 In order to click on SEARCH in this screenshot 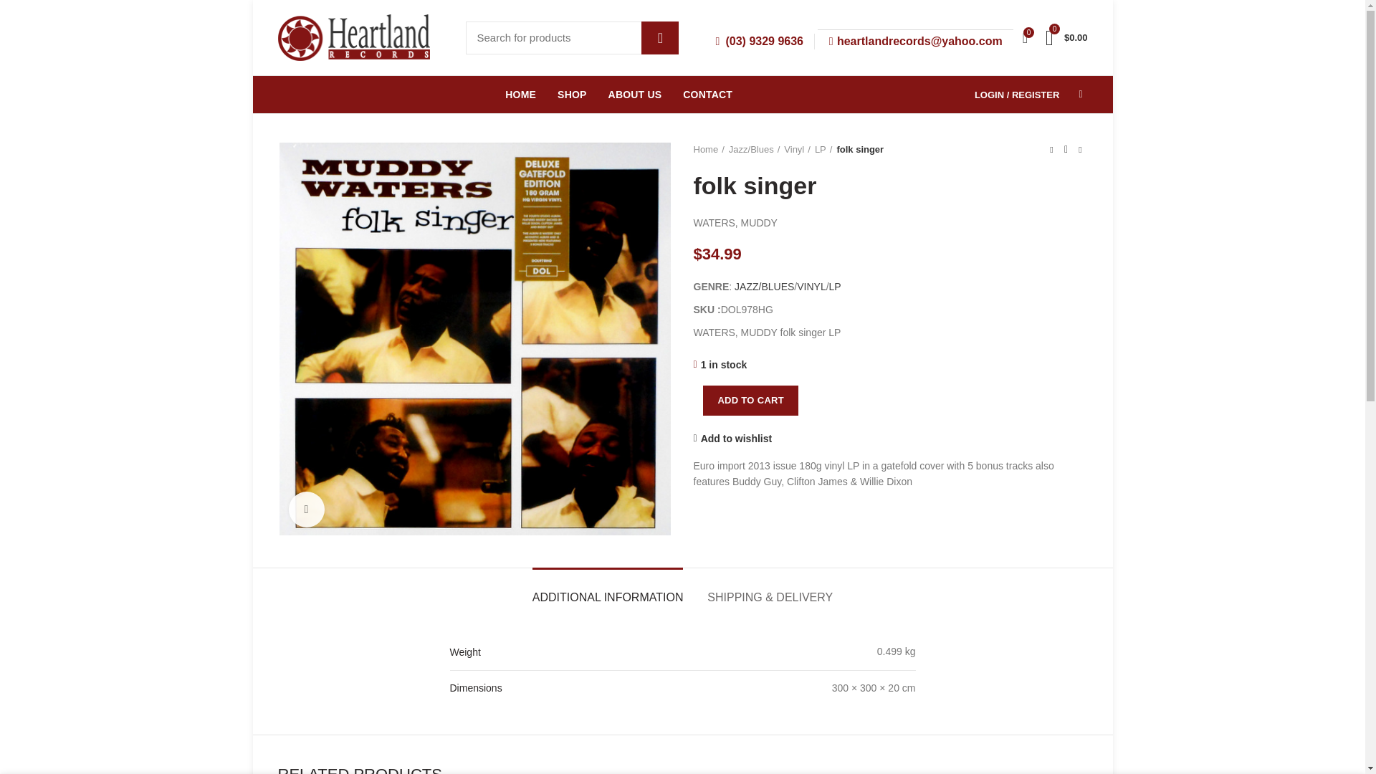, I will do `click(659, 37)`.